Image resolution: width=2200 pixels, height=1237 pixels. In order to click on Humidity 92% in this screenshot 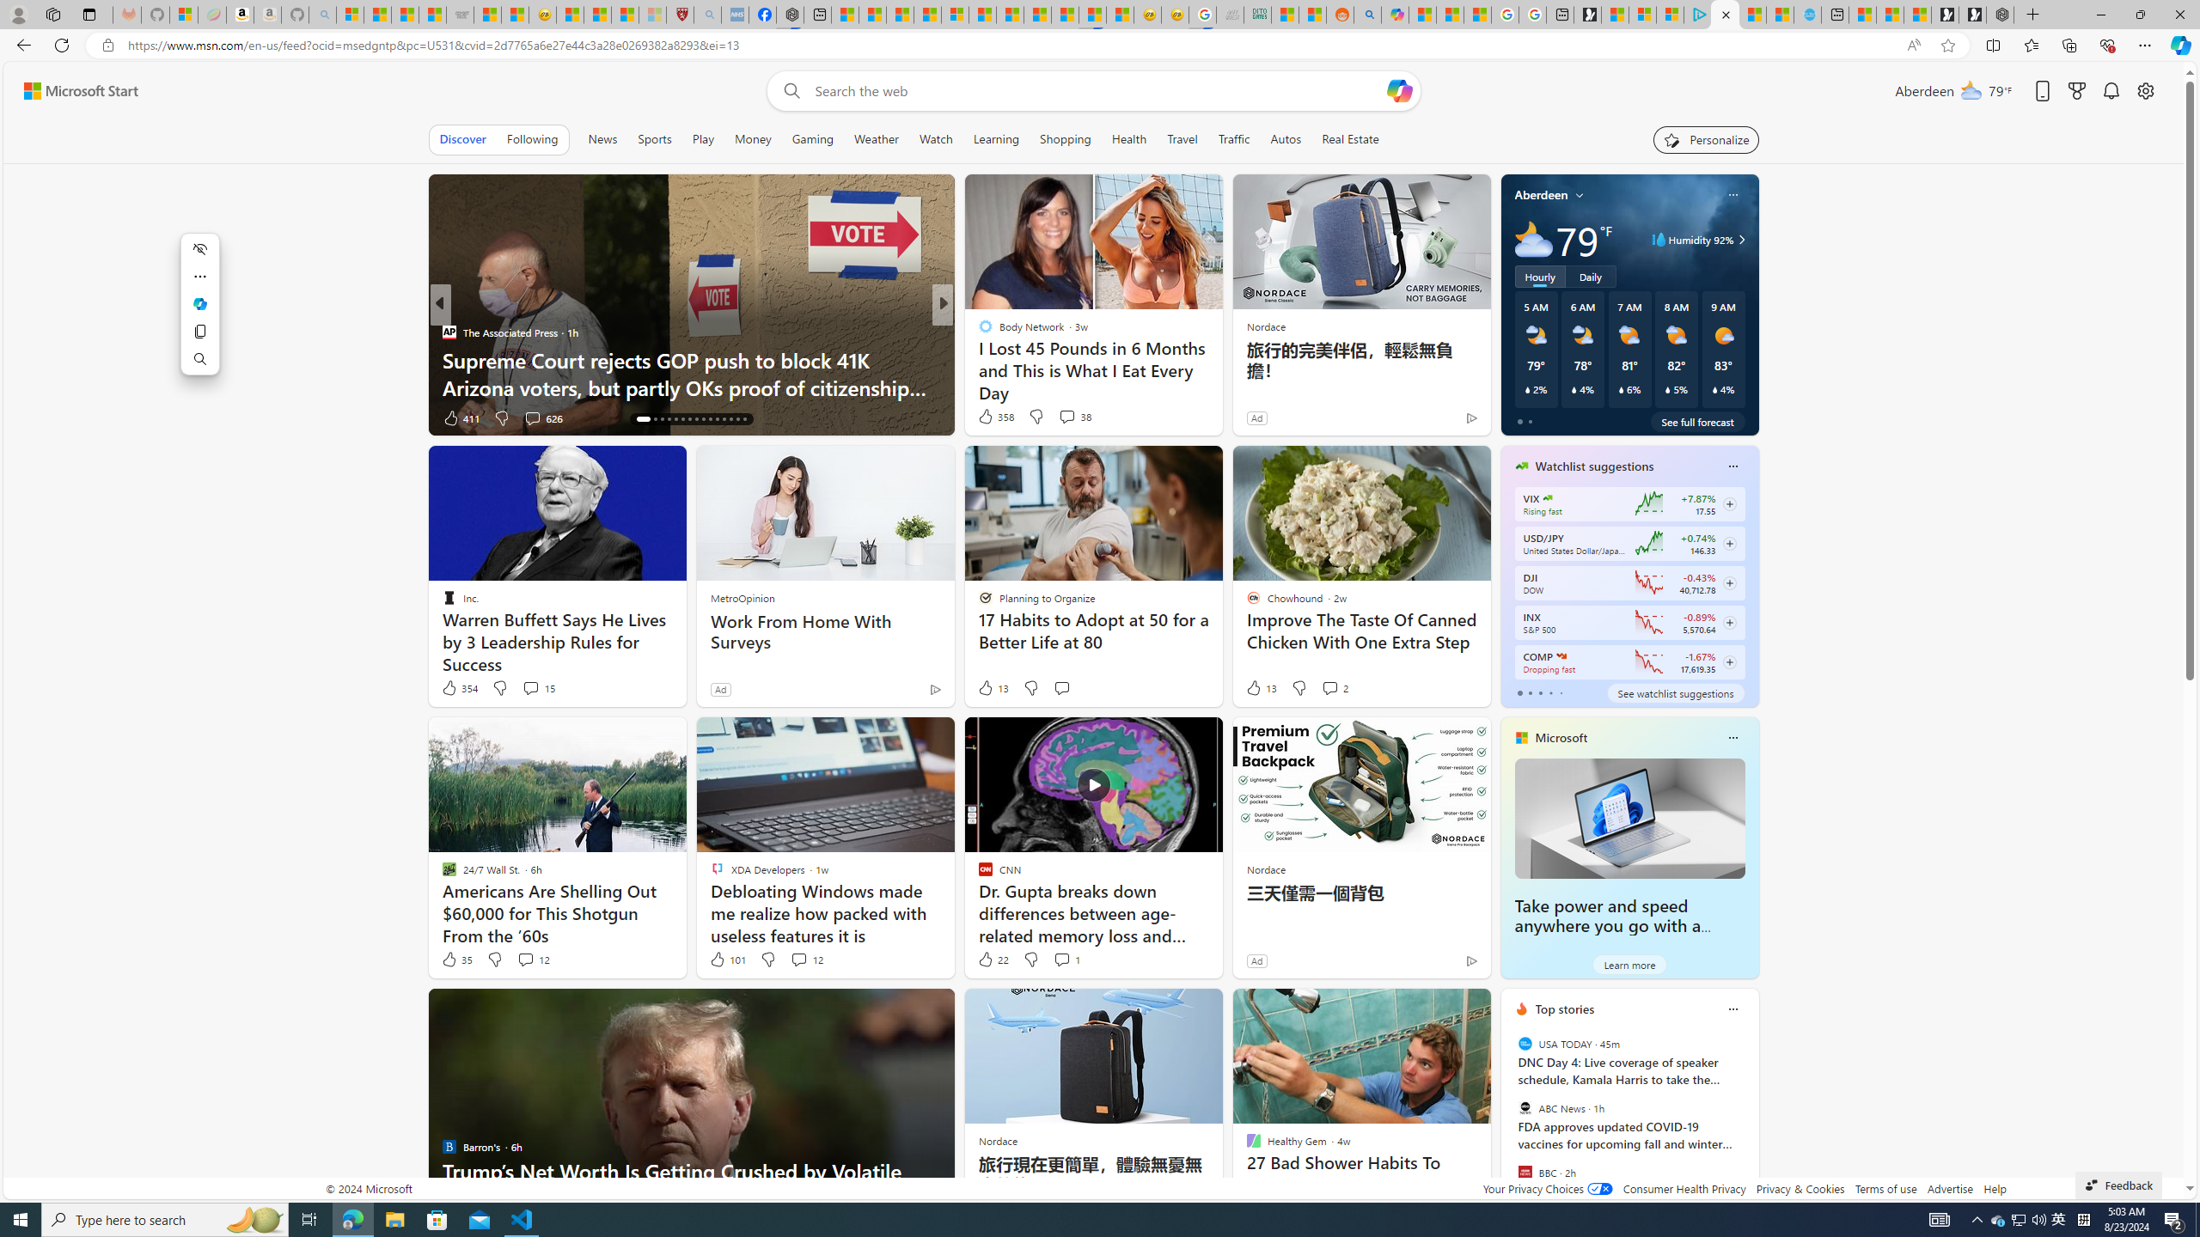, I will do `click(1739, 240)`.